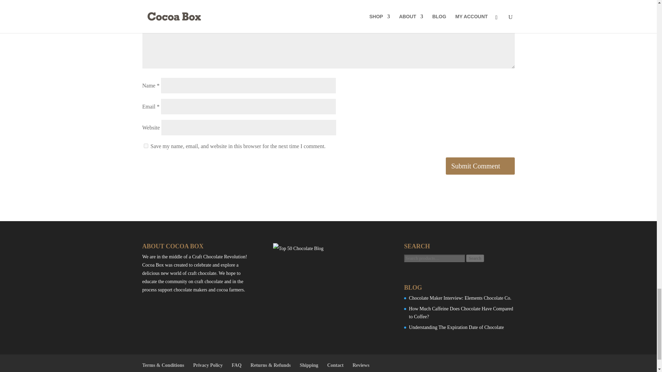 The image size is (662, 372). What do you see at coordinates (237, 365) in the screenshot?
I see `FAQ` at bounding box center [237, 365].